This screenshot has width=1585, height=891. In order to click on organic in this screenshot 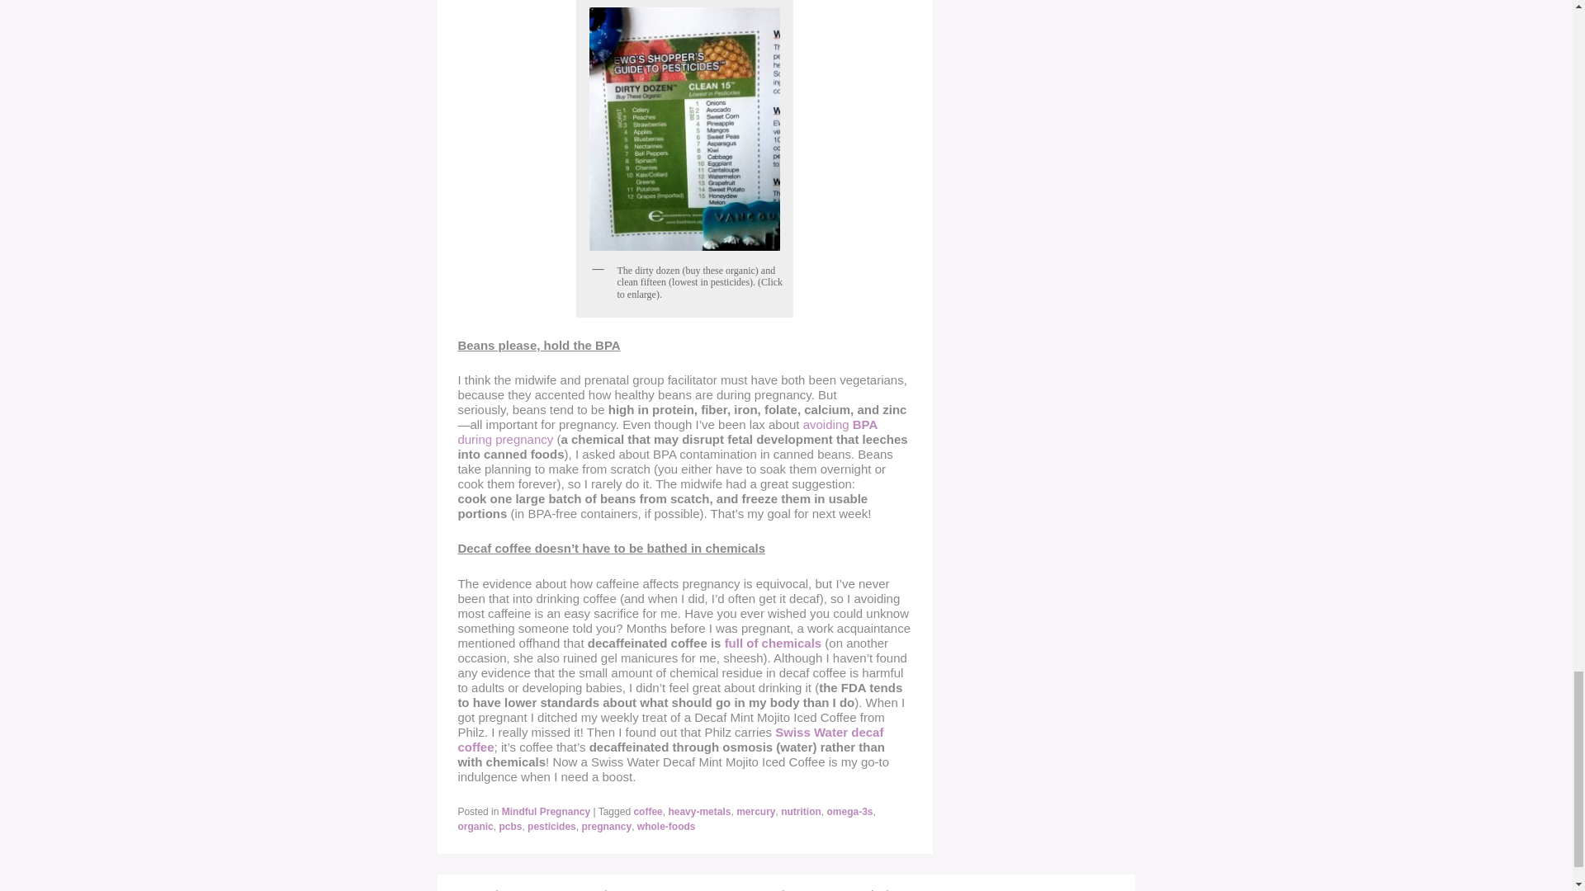, I will do `click(475, 826)`.